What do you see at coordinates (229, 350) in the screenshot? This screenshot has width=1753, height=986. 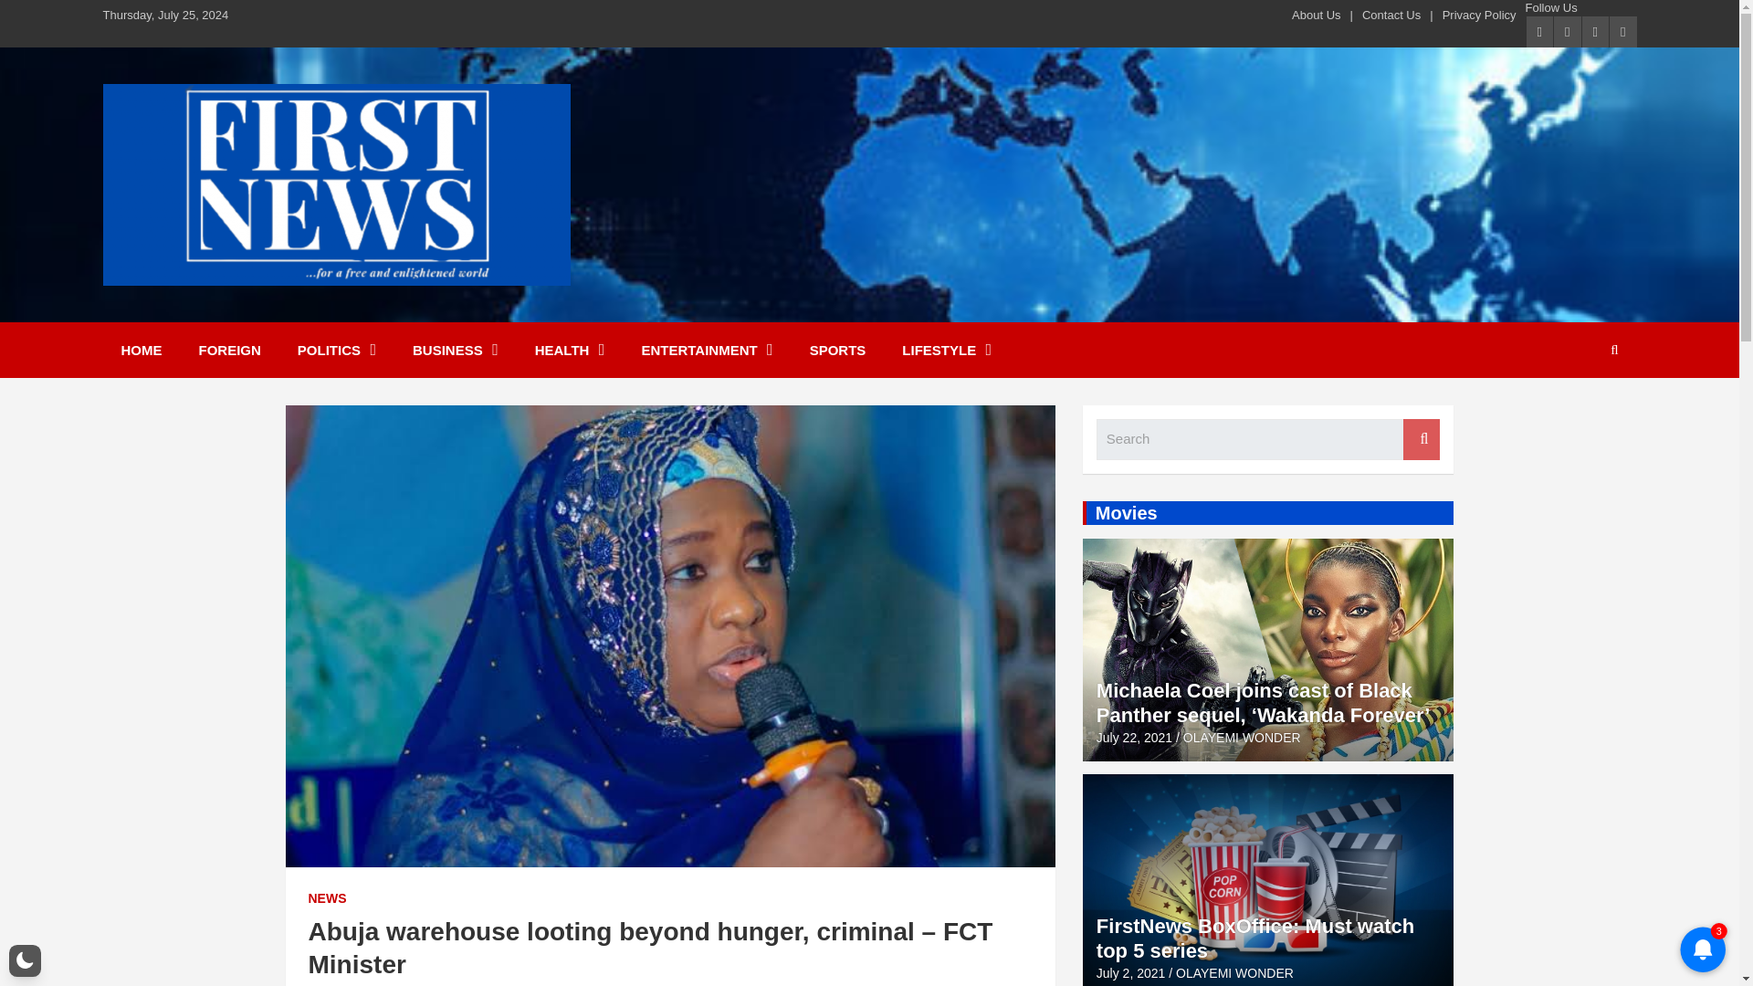 I see `FOREIGN` at bounding box center [229, 350].